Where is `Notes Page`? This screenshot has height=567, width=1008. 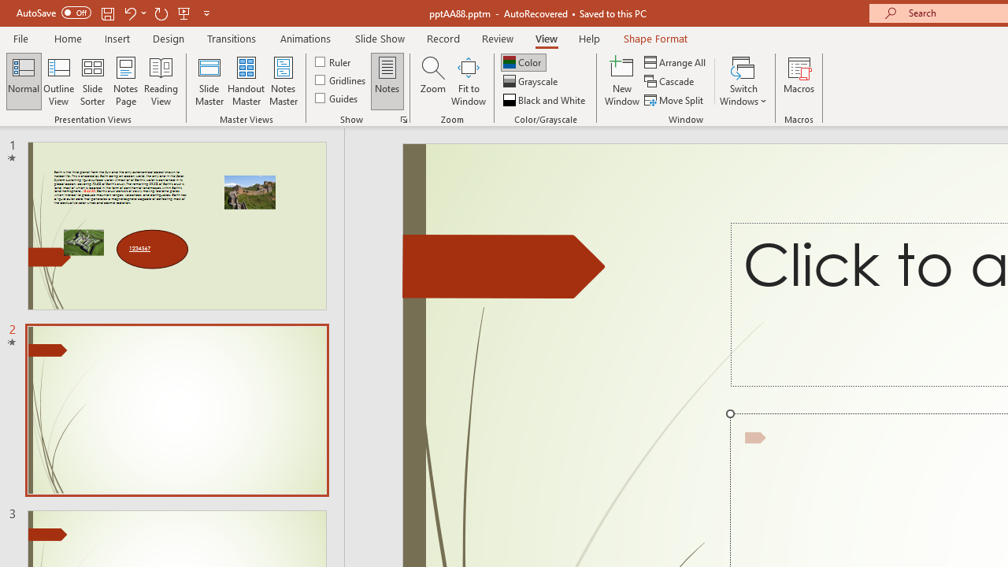 Notes Page is located at coordinates (126, 80).